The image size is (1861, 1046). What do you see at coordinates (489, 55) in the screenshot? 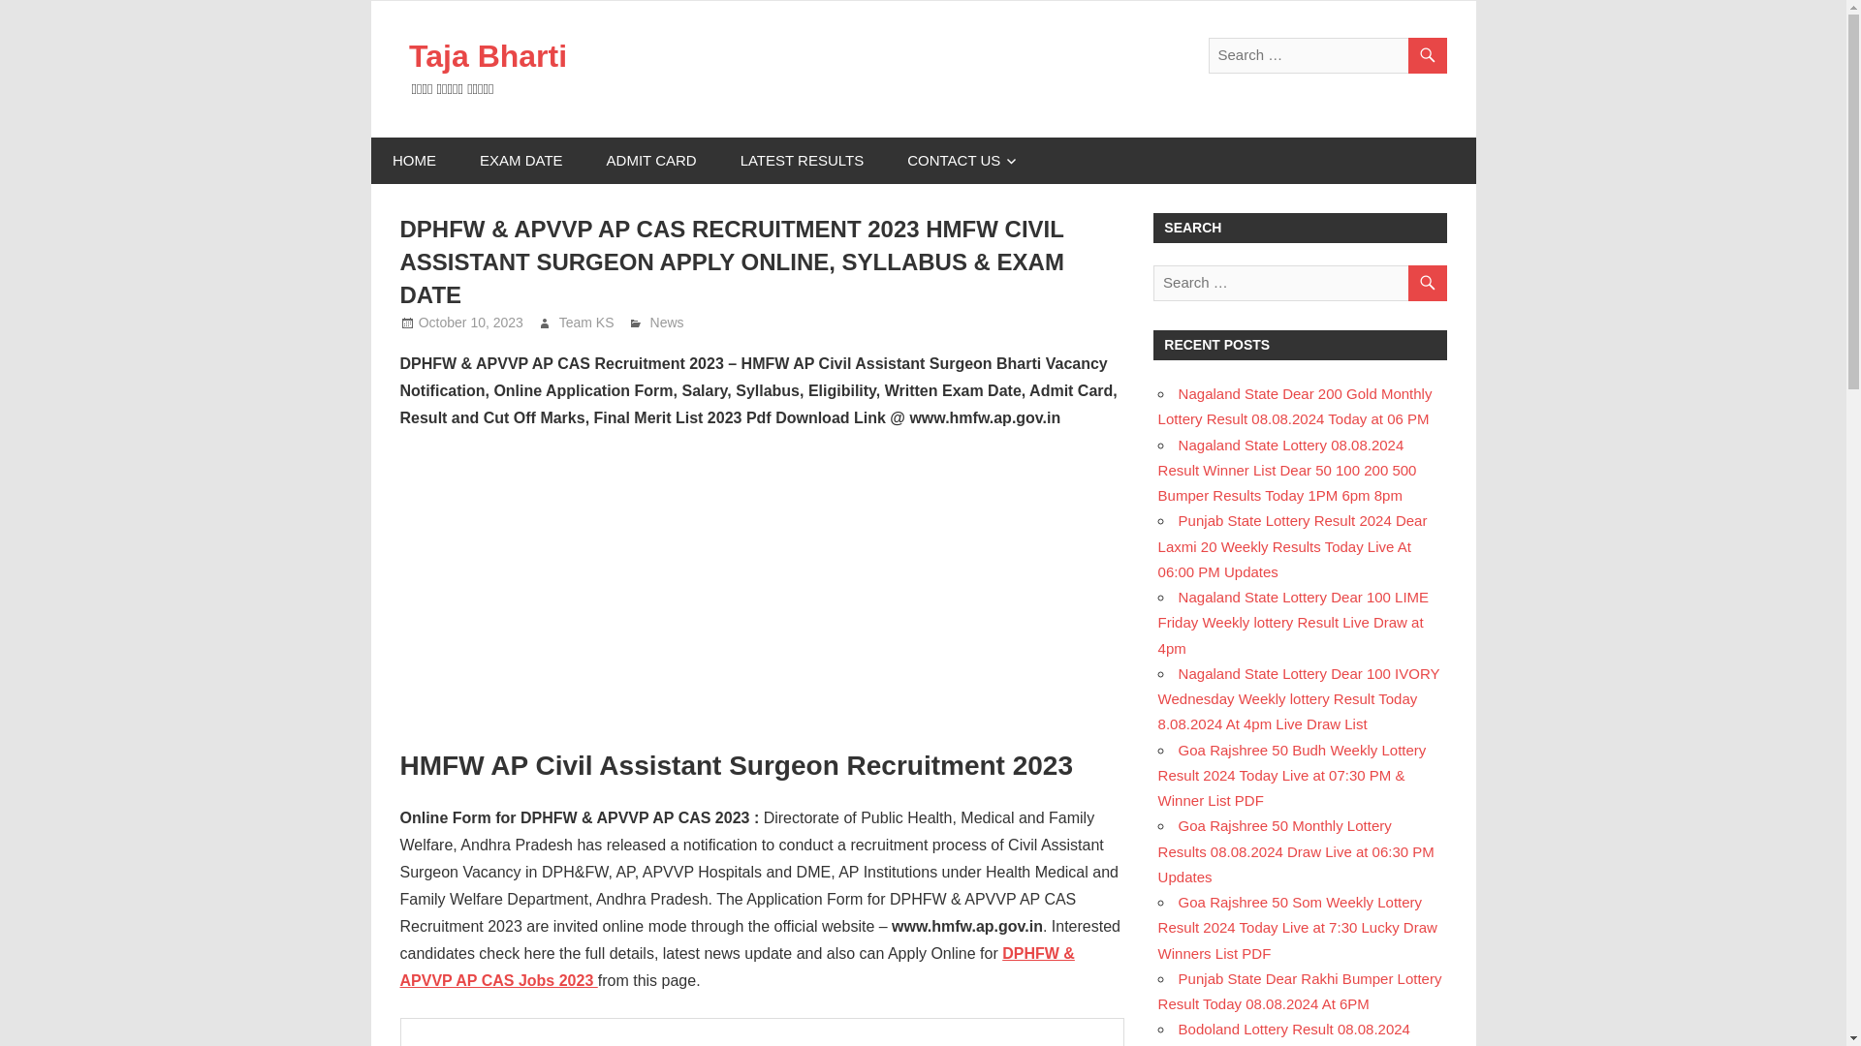
I see `Taja Bharti` at bounding box center [489, 55].